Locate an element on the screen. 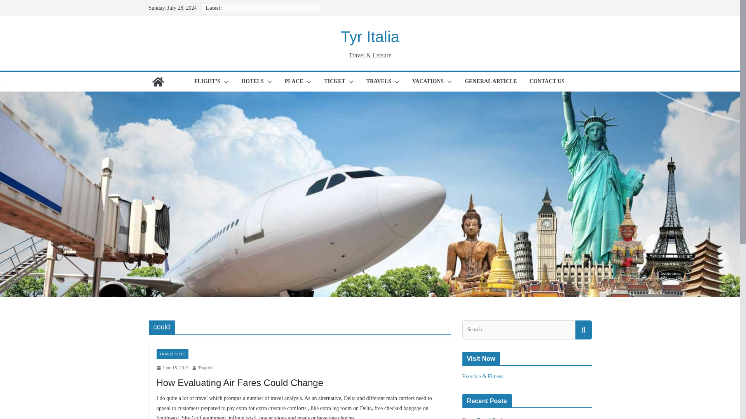 This screenshot has height=419, width=746. VACATIONS is located at coordinates (428, 81).